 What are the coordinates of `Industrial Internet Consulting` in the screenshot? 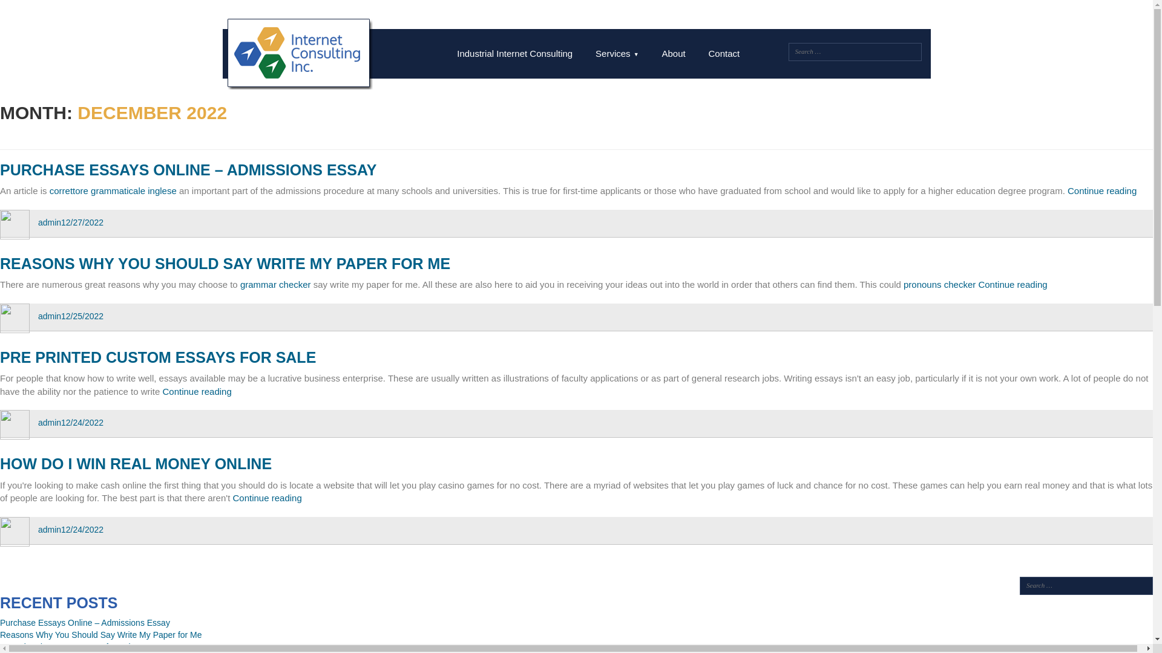 It's located at (514, 53).